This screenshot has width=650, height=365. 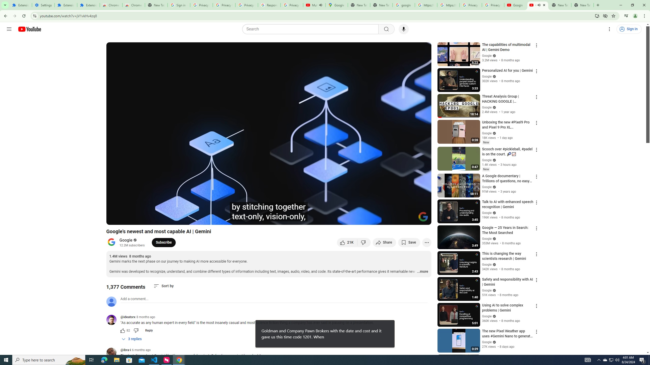 I want to click on Chrome Web Store, so click(x=111, y=5).